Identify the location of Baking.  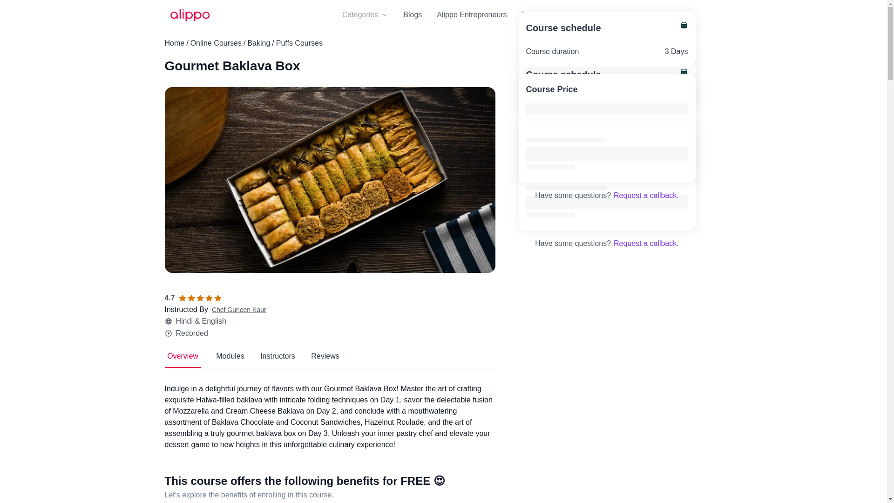
(183, 359).